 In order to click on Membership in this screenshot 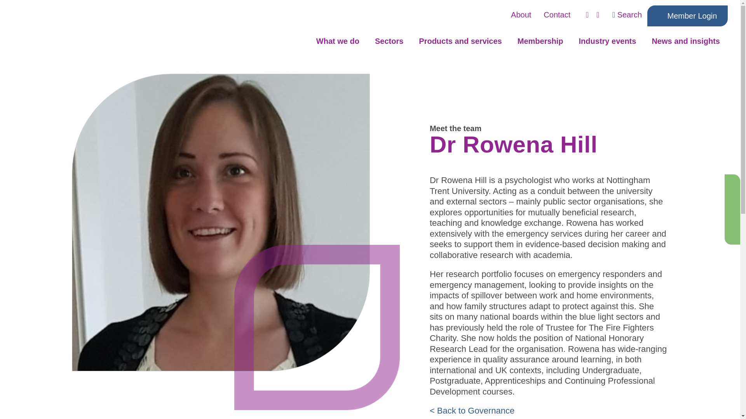, I will do `click(540, 46)`.